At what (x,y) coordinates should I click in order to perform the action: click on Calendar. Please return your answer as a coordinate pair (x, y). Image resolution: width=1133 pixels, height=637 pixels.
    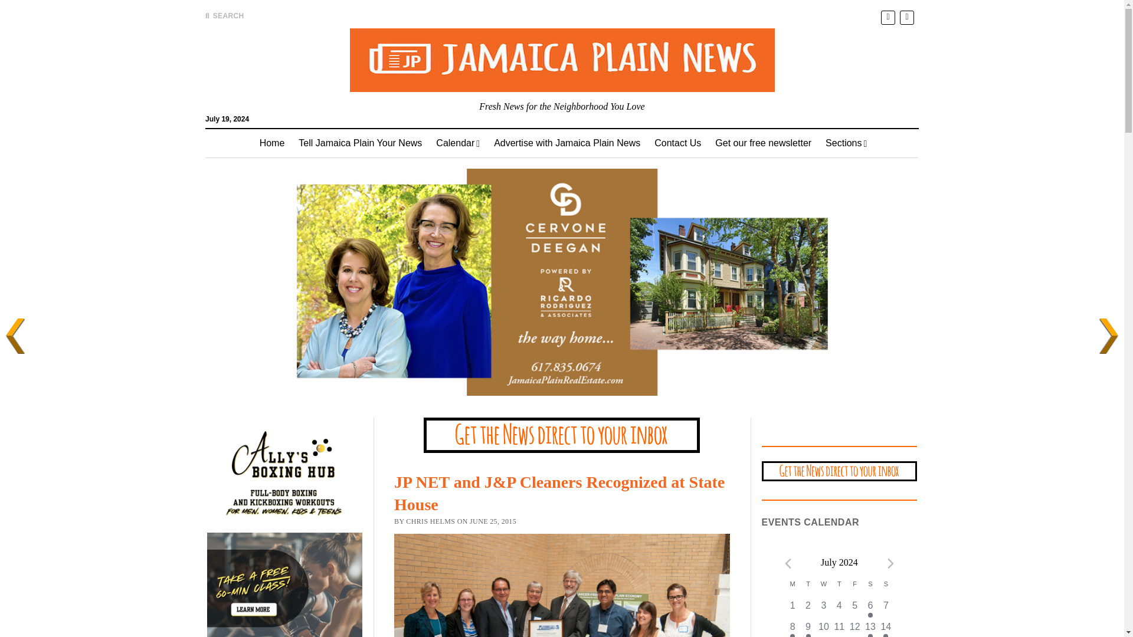
    Looking at the image, I should click on (458, 143).